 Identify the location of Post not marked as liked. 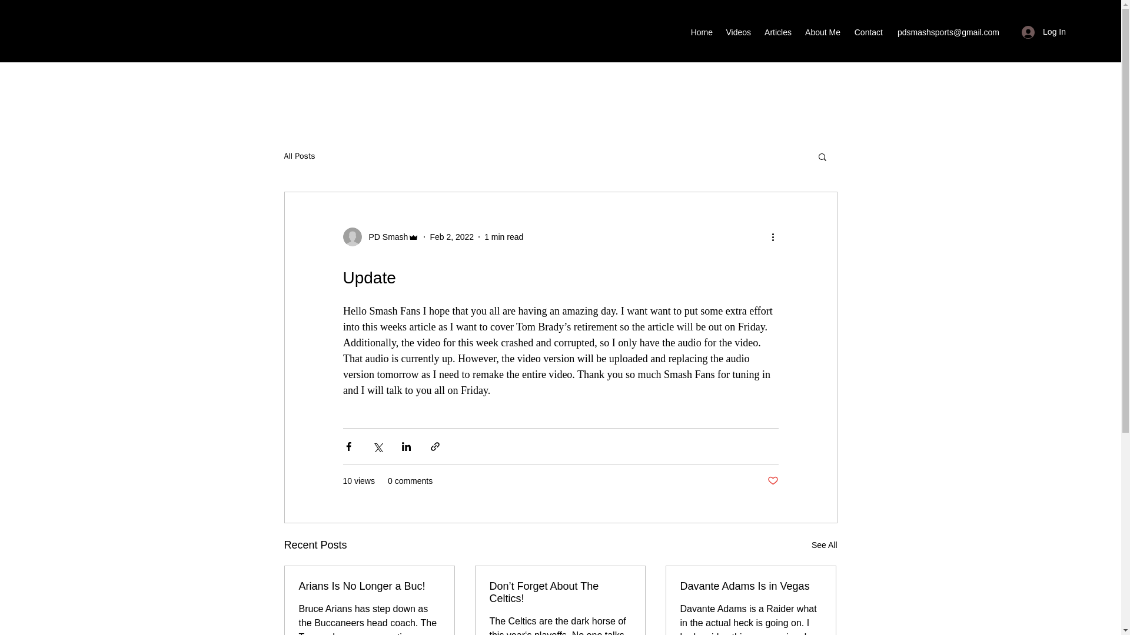
(772, 481).